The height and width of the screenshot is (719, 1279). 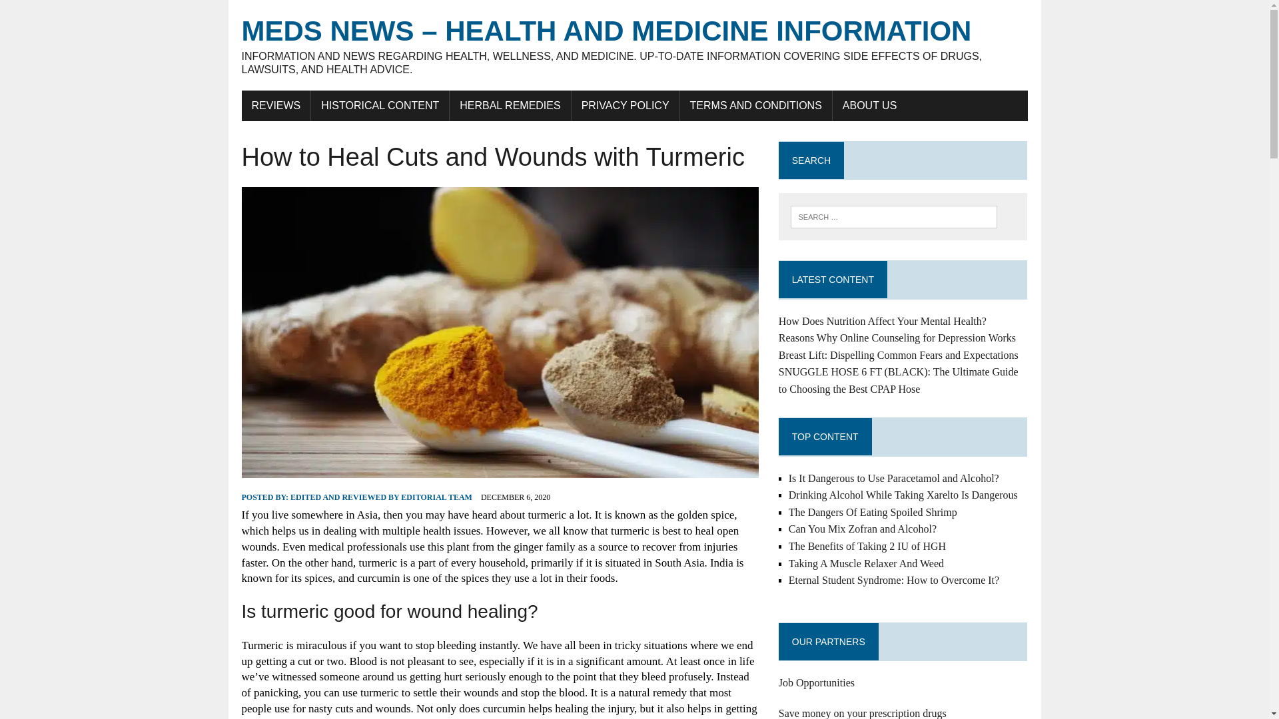 I want to click on ABOUT US, so click(x=869, y=106).